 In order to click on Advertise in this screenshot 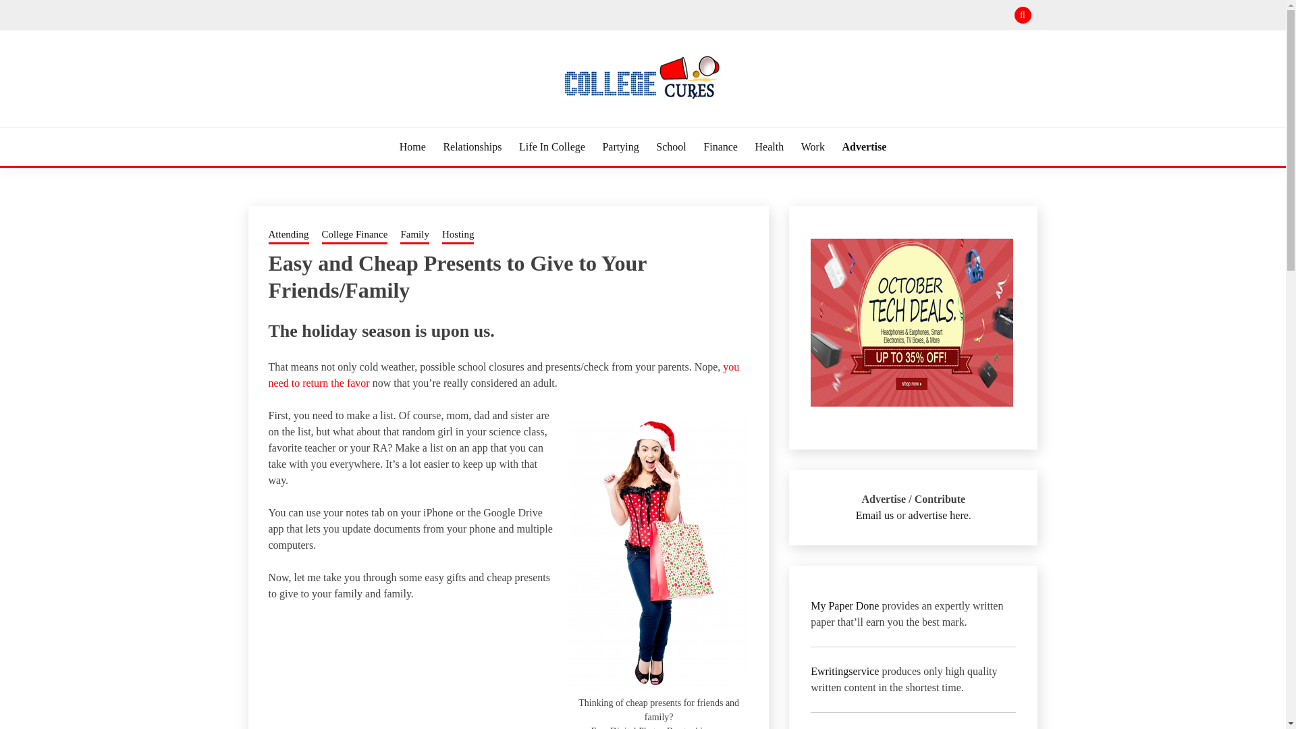, I will do `click(864, 147)`.